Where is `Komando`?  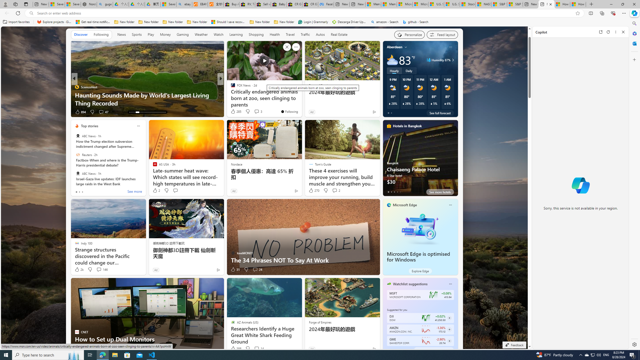 Komando is located at coordinates (230, 95).